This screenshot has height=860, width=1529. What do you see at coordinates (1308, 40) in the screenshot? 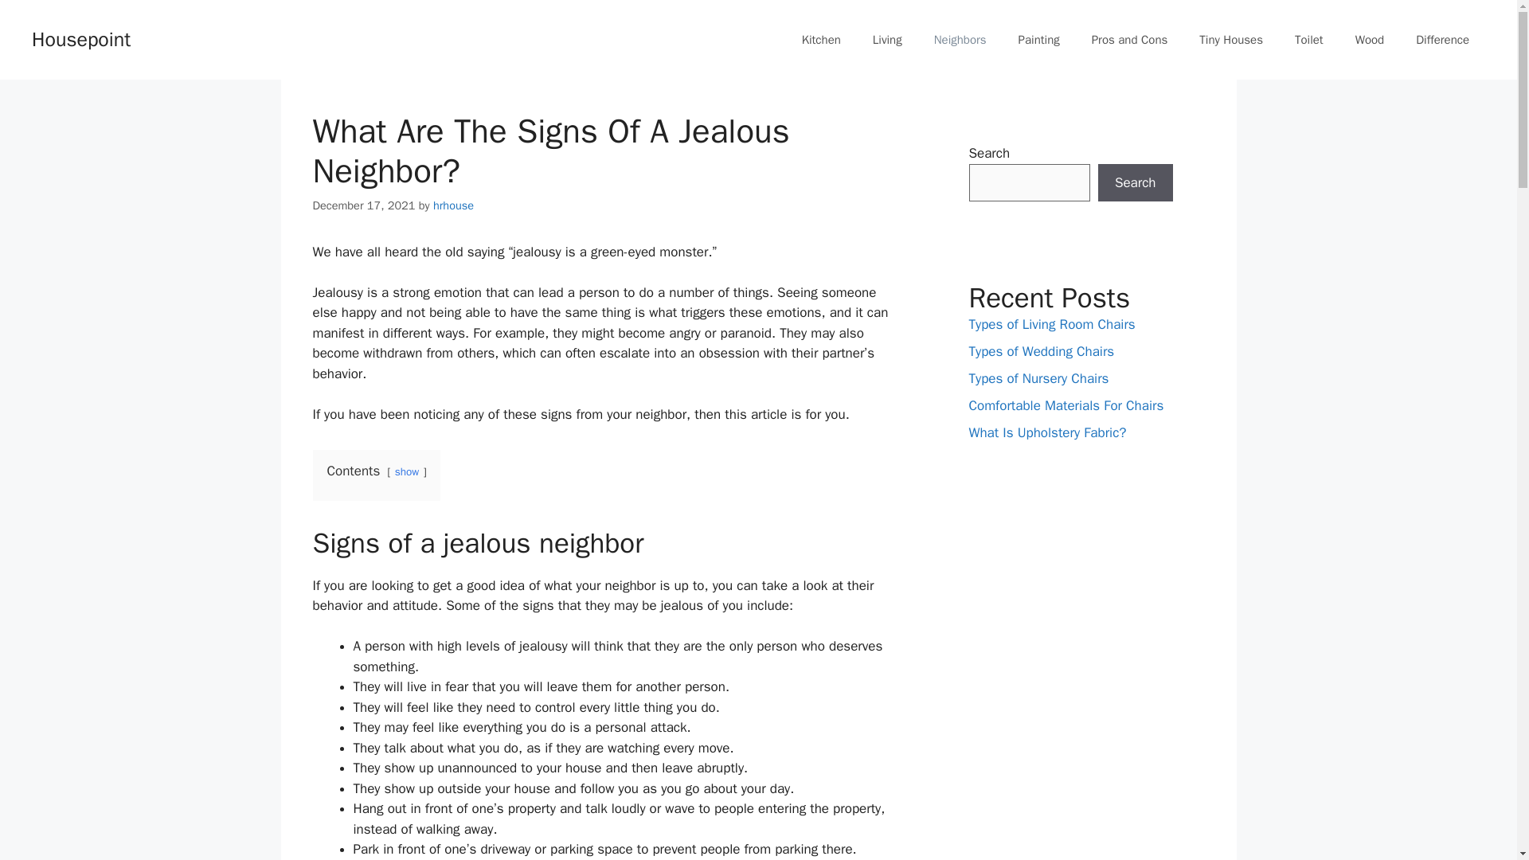
I see `Toilet` at bounding box center [1308, 40].